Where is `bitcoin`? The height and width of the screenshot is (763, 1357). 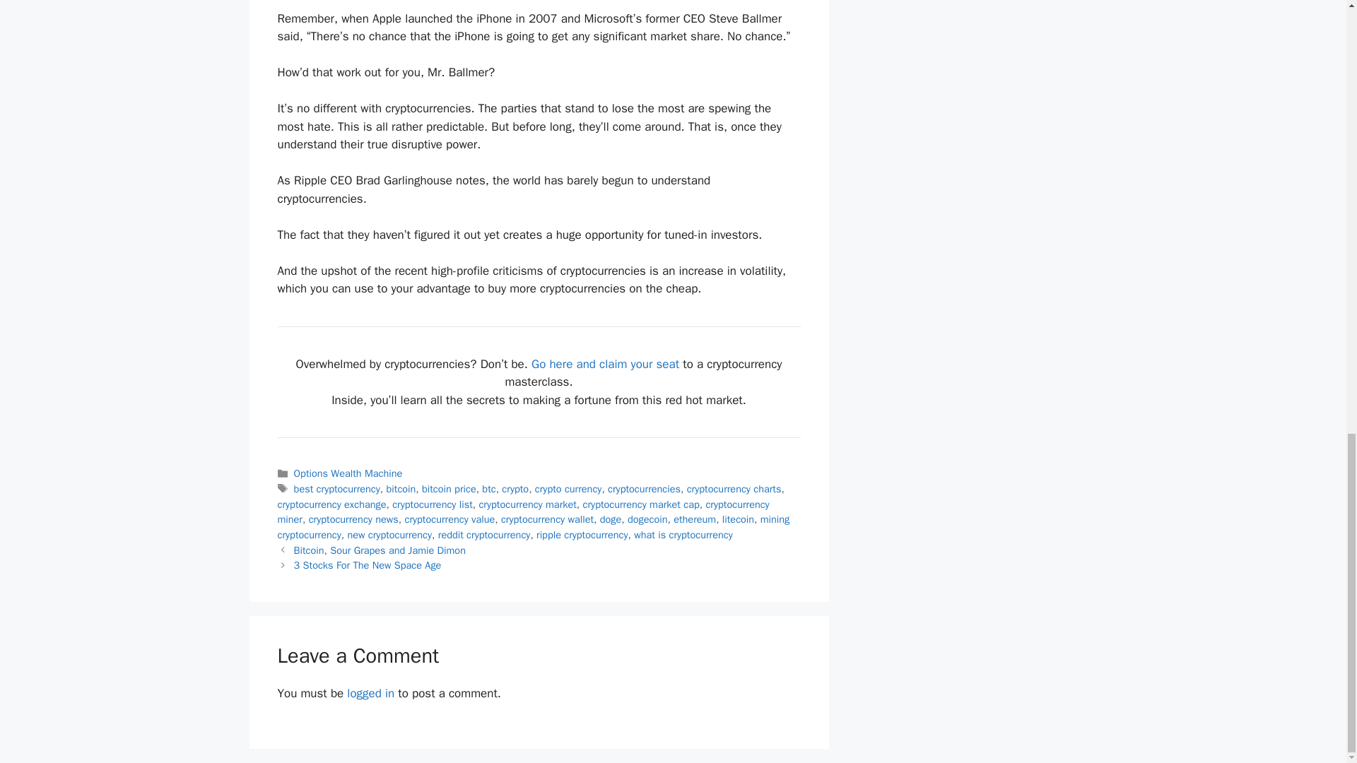 bitcoin is located at coordinates (401, 488).